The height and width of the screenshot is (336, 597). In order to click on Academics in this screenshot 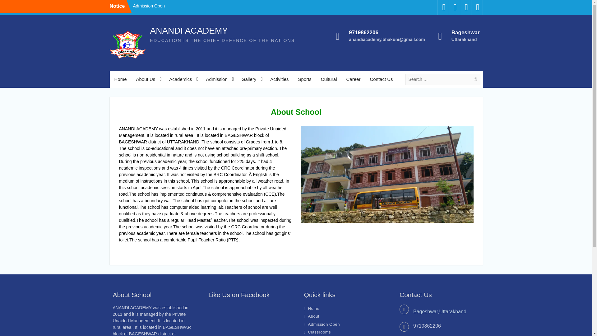, I will do `click(183, 79)`.